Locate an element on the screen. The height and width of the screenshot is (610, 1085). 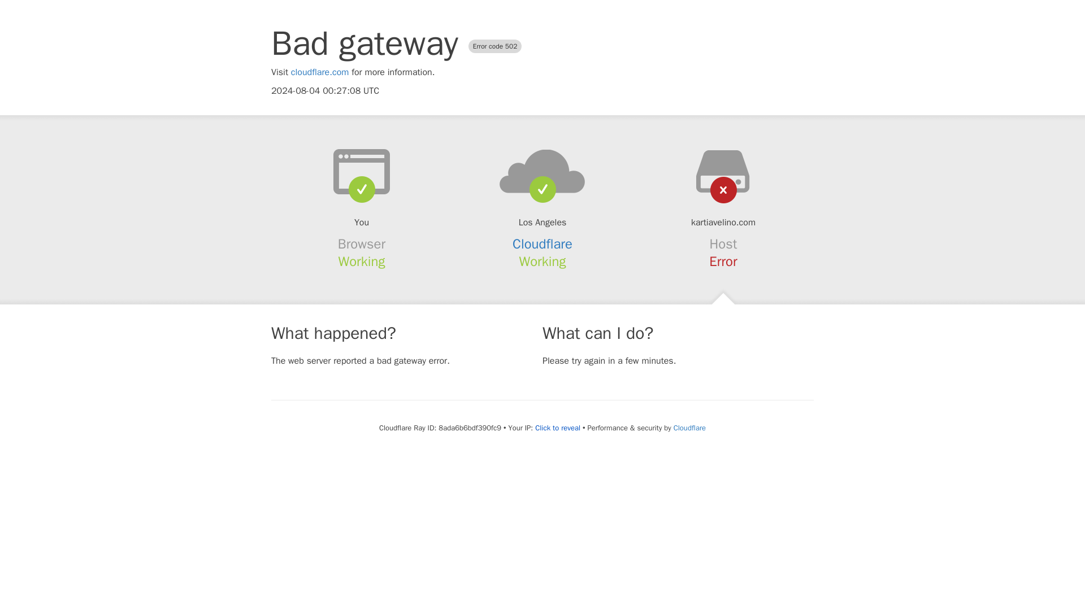
Cloudflare is located at coordinates (689, 428).